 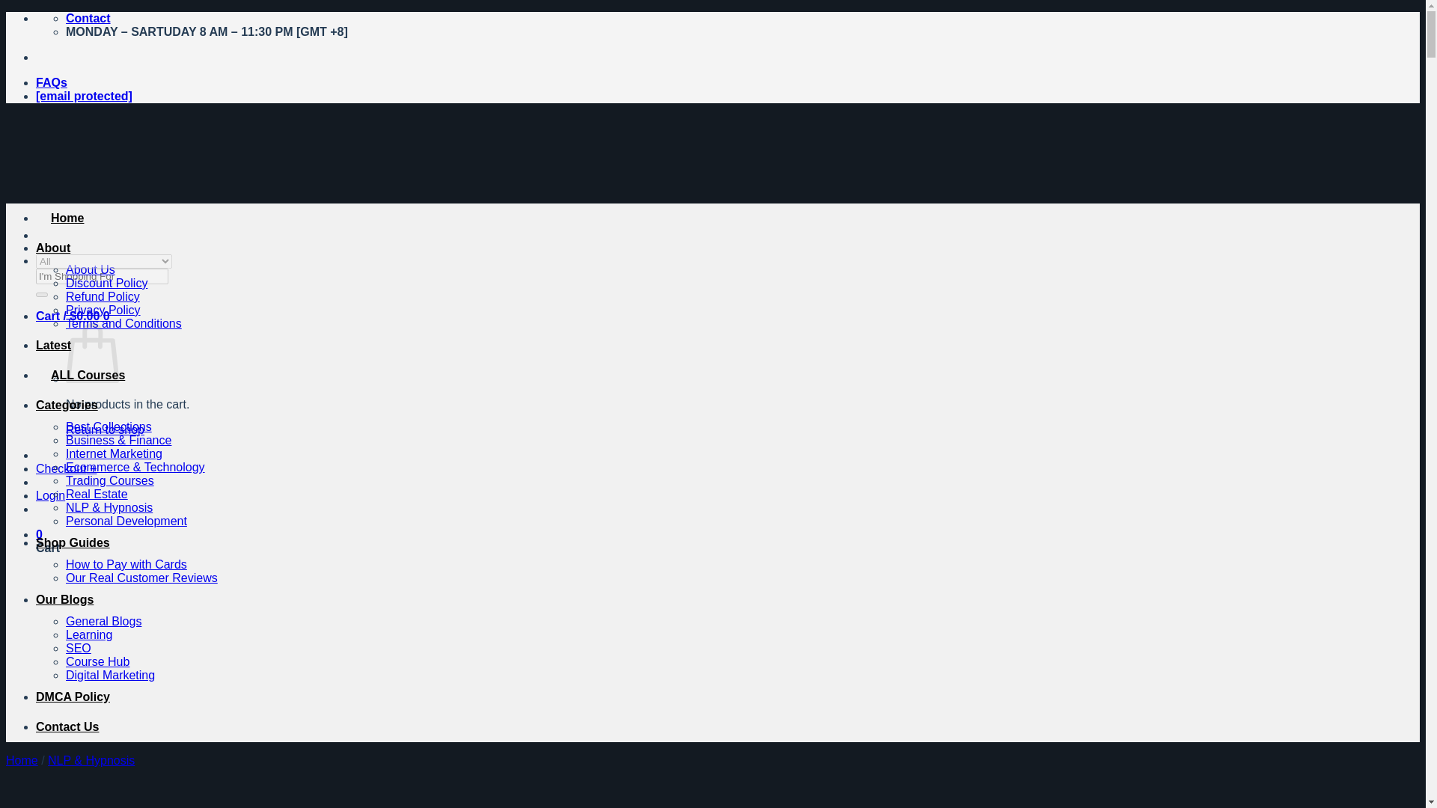 What do you see at coordinates (90, 269) in the screenshot?
I see `About Us` at bounding box center [90, 269].